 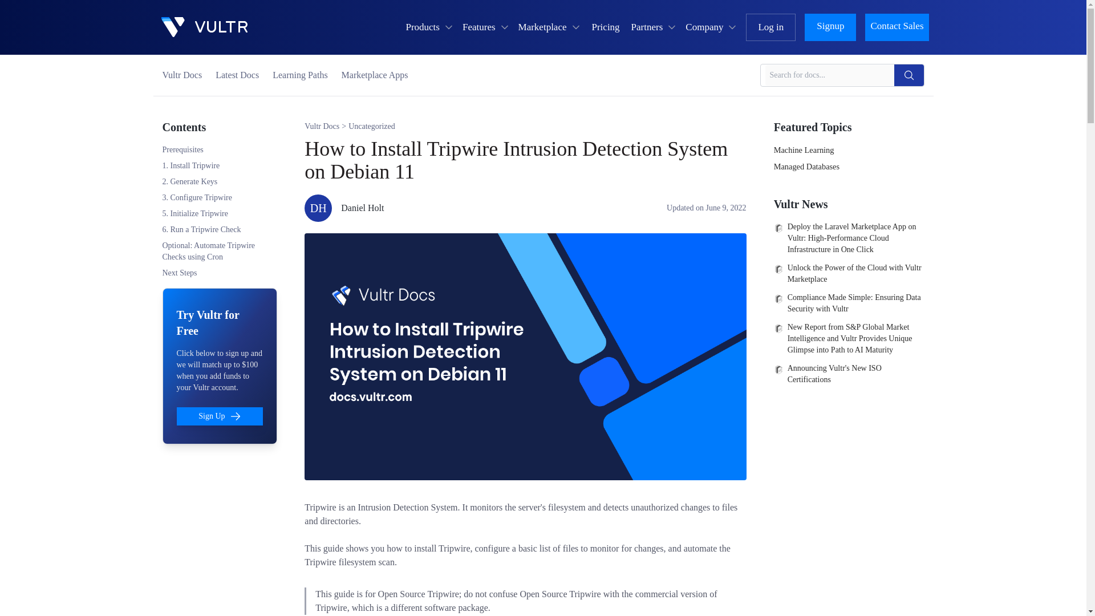 I want to click on 3. Configure Tripwire, so click(x=197, y=197).